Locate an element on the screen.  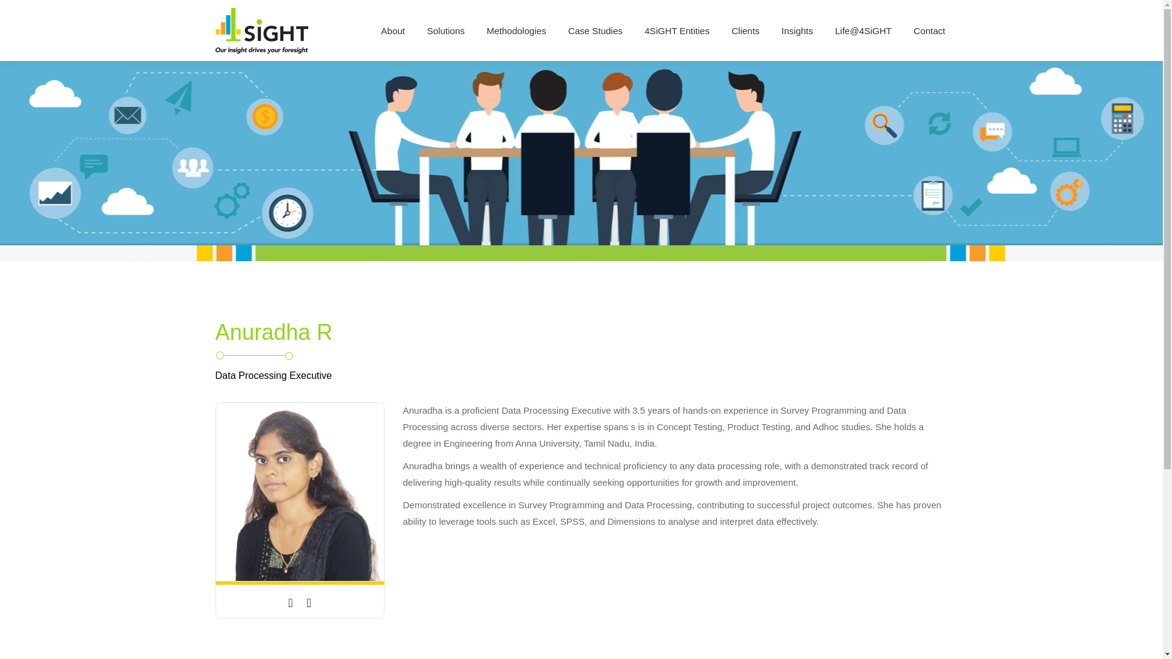
Insights is located at coordinates (797, 29).